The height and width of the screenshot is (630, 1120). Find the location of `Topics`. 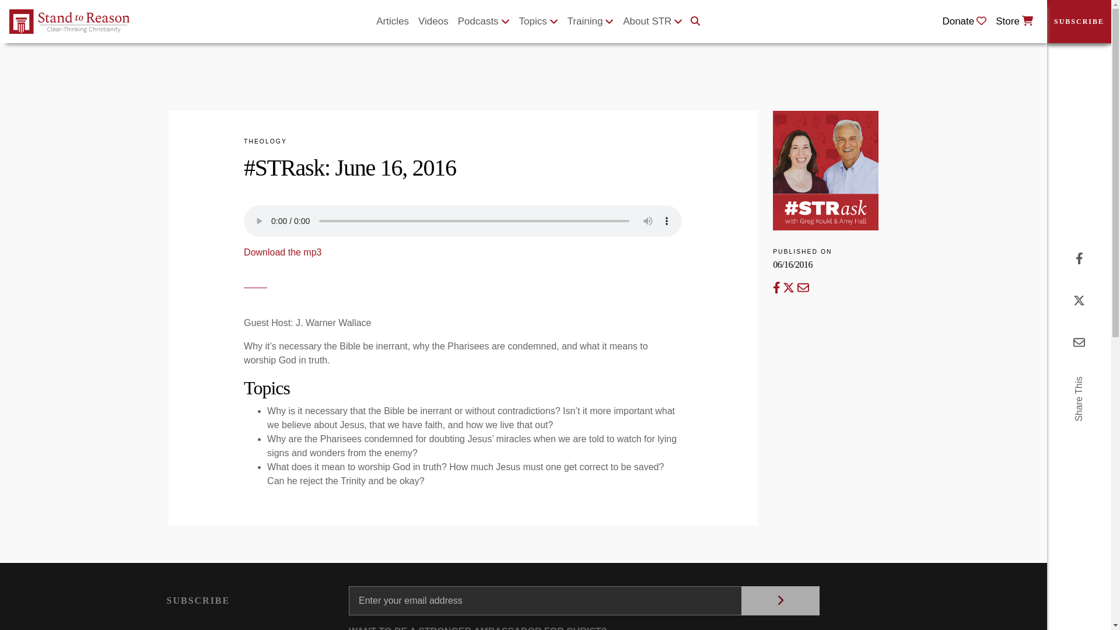

Topics is located at coordinates (538, 22).